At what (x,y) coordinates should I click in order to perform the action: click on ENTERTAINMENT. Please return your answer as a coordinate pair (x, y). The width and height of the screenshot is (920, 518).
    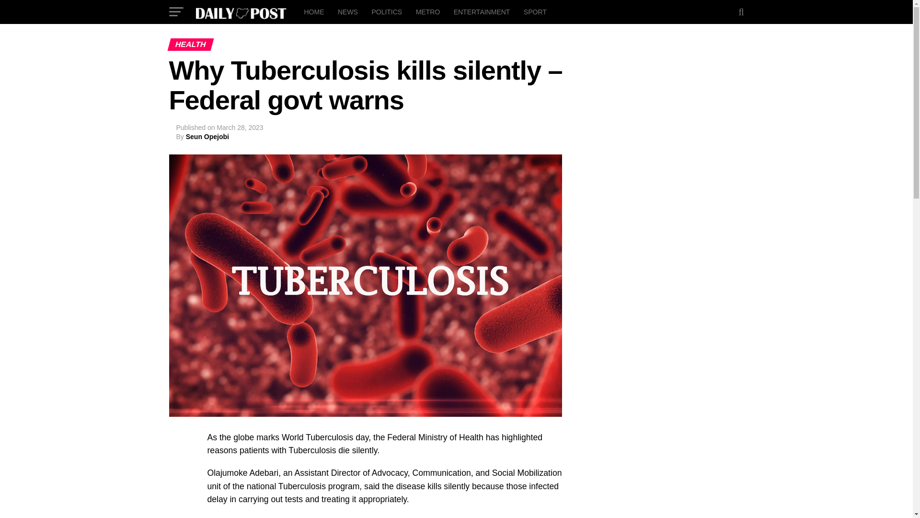
    Looking at the image, I should click on (482, 12).